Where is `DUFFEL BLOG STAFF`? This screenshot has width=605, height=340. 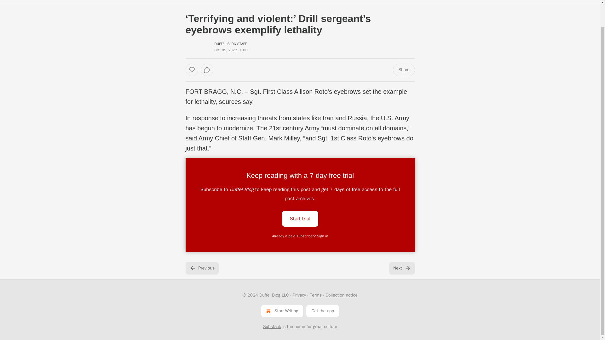 DUFFEL BLOG STAFF is located at coordinates (230, 43).